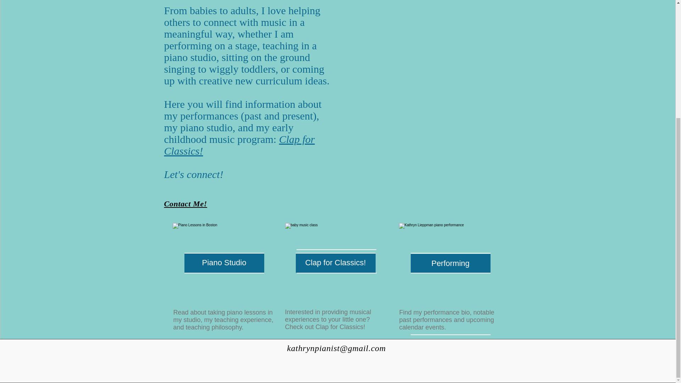 The width and height of the screenshot is (681, 383). I want to click on Performing, so click(450, 264).